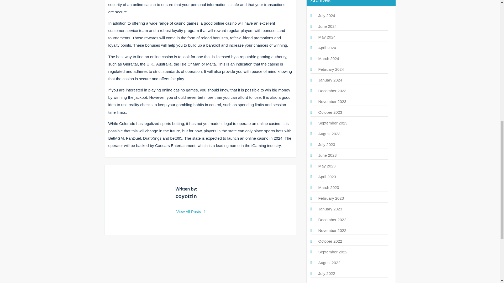 This screenshot has height=283, width=504. I want to click on June 2023, so click(327, 155).